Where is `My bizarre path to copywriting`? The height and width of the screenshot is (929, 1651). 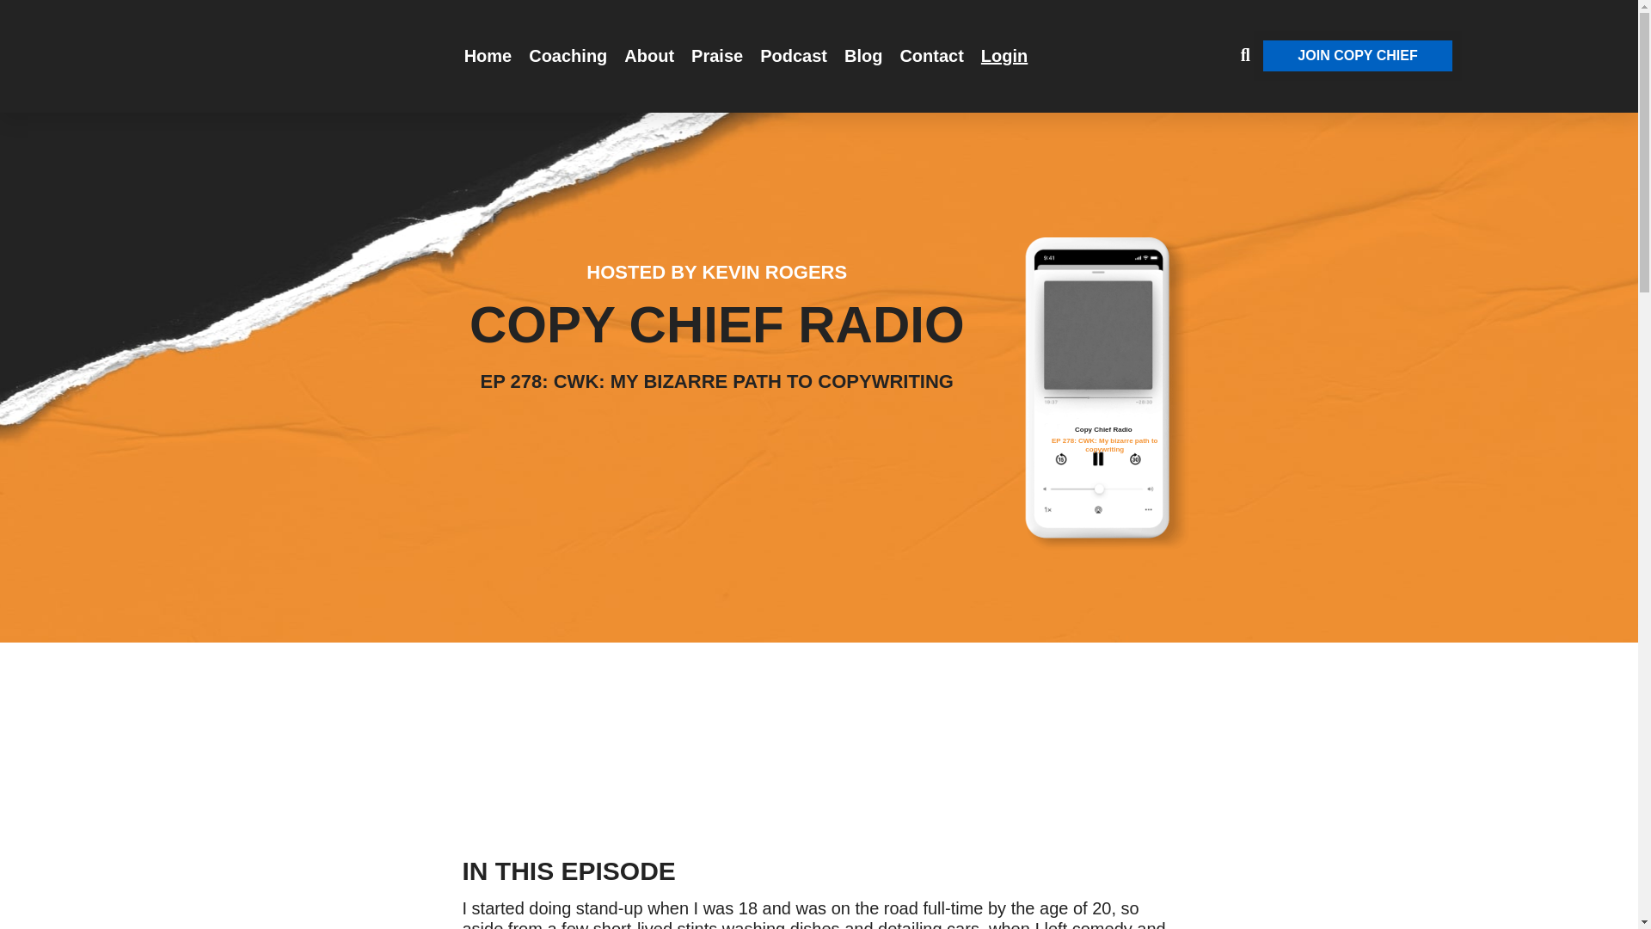 My bizarre path to copywriting is located at coordinates (1108, 344).